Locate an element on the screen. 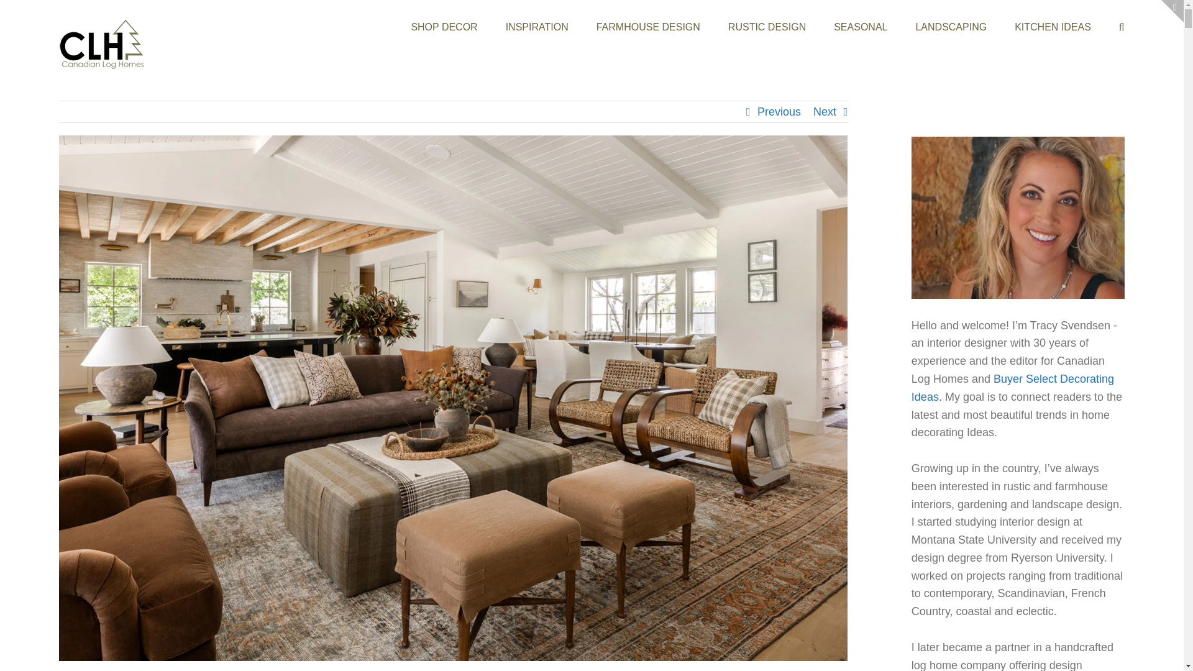 The height and width of the screenshot is (671, 1193). Previous is located at coordinates (779, 112).